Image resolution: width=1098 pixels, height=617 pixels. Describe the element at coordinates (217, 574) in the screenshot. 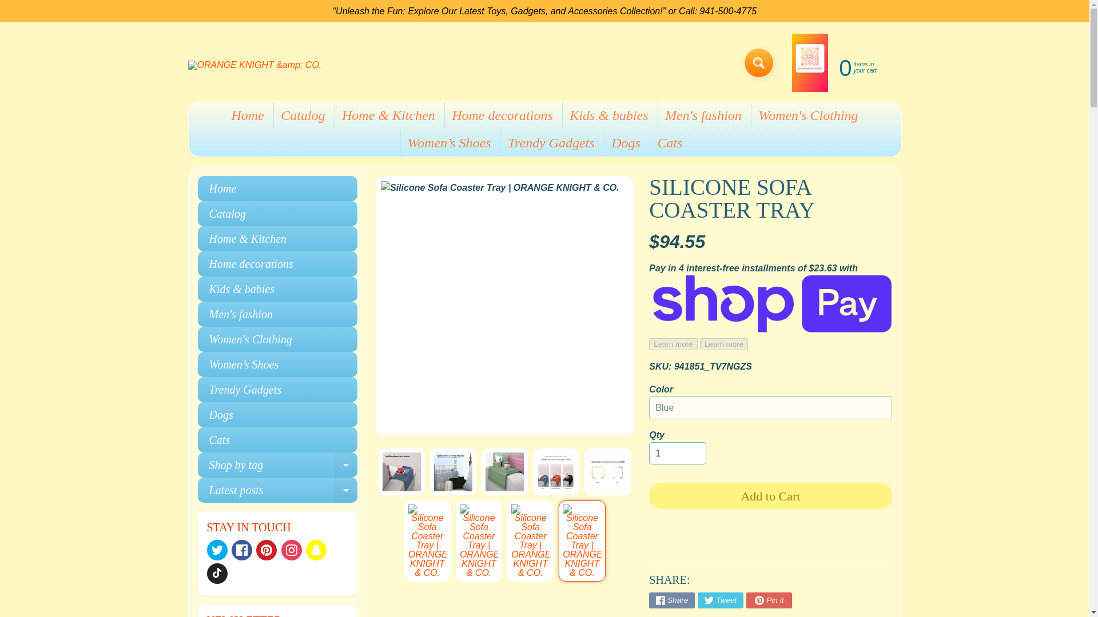

I see `TikTok` at that location.